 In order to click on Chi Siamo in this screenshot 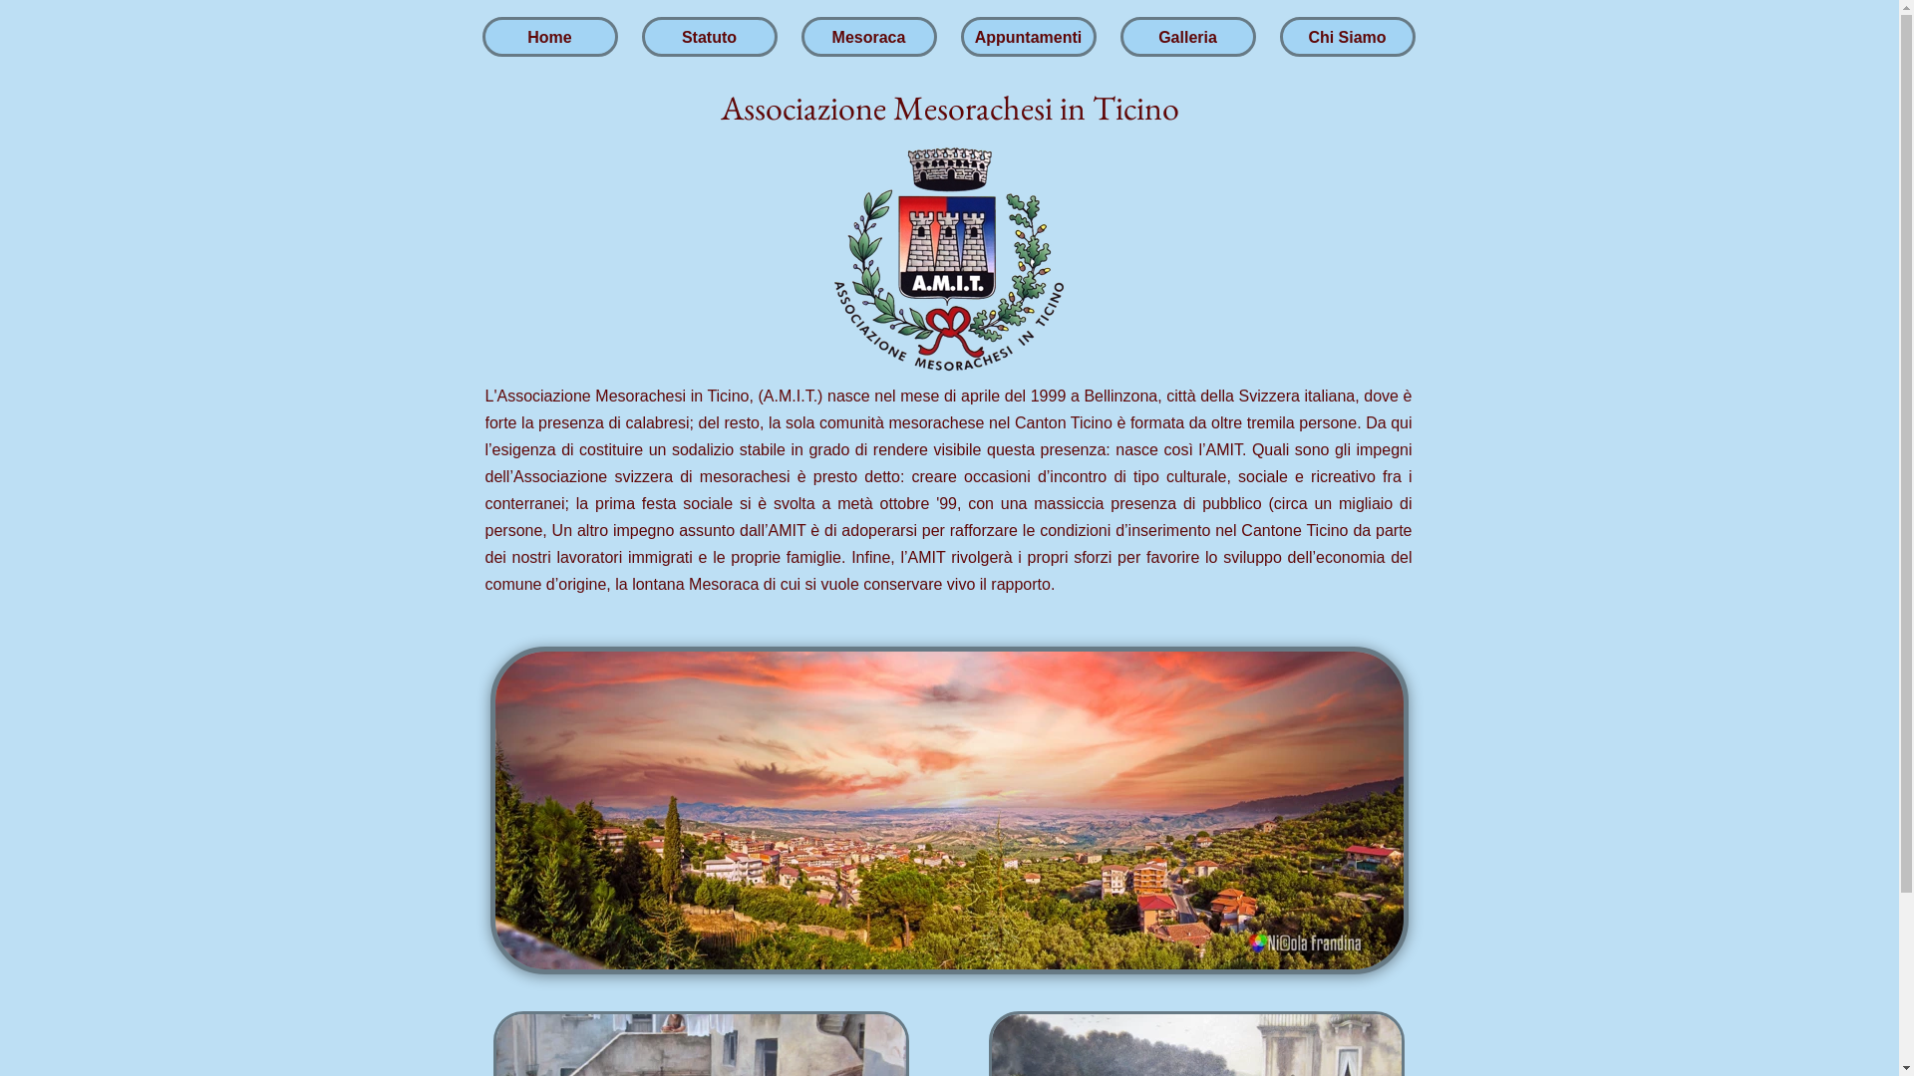, I will do `click(1347, 42)`.